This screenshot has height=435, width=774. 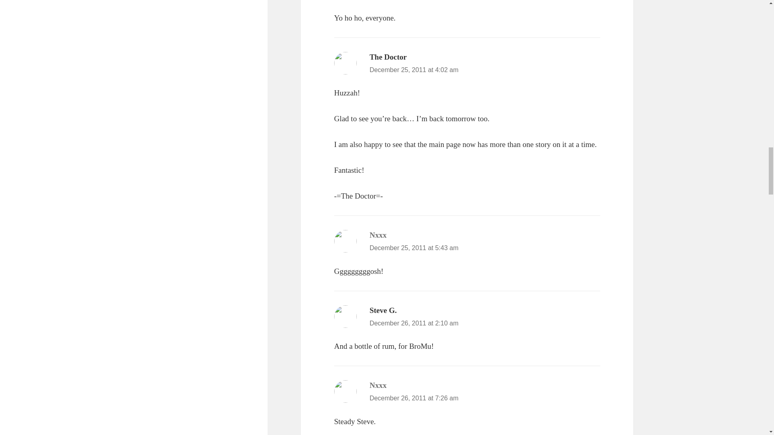 I want to click on Steve G., so click(x=383, y=310).